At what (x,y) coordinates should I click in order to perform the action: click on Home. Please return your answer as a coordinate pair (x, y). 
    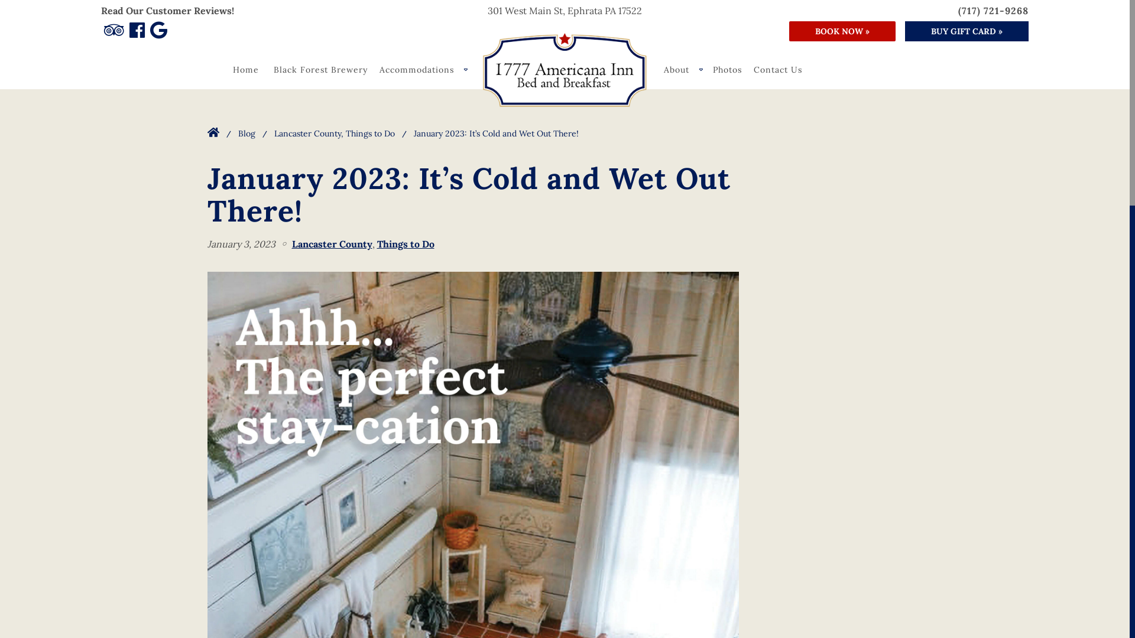
    Looking at the image, I should click on (246, 70).